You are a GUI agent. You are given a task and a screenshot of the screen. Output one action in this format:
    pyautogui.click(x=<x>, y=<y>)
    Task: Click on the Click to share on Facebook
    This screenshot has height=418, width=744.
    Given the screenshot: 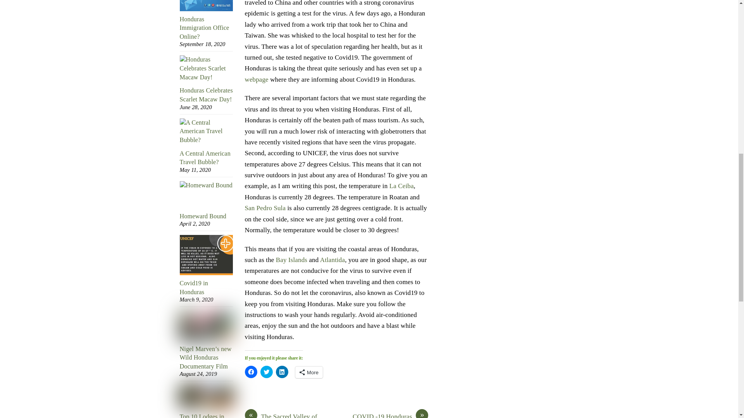 What is the action you would take?
    pyautogui.click(x=251, y=372)
    